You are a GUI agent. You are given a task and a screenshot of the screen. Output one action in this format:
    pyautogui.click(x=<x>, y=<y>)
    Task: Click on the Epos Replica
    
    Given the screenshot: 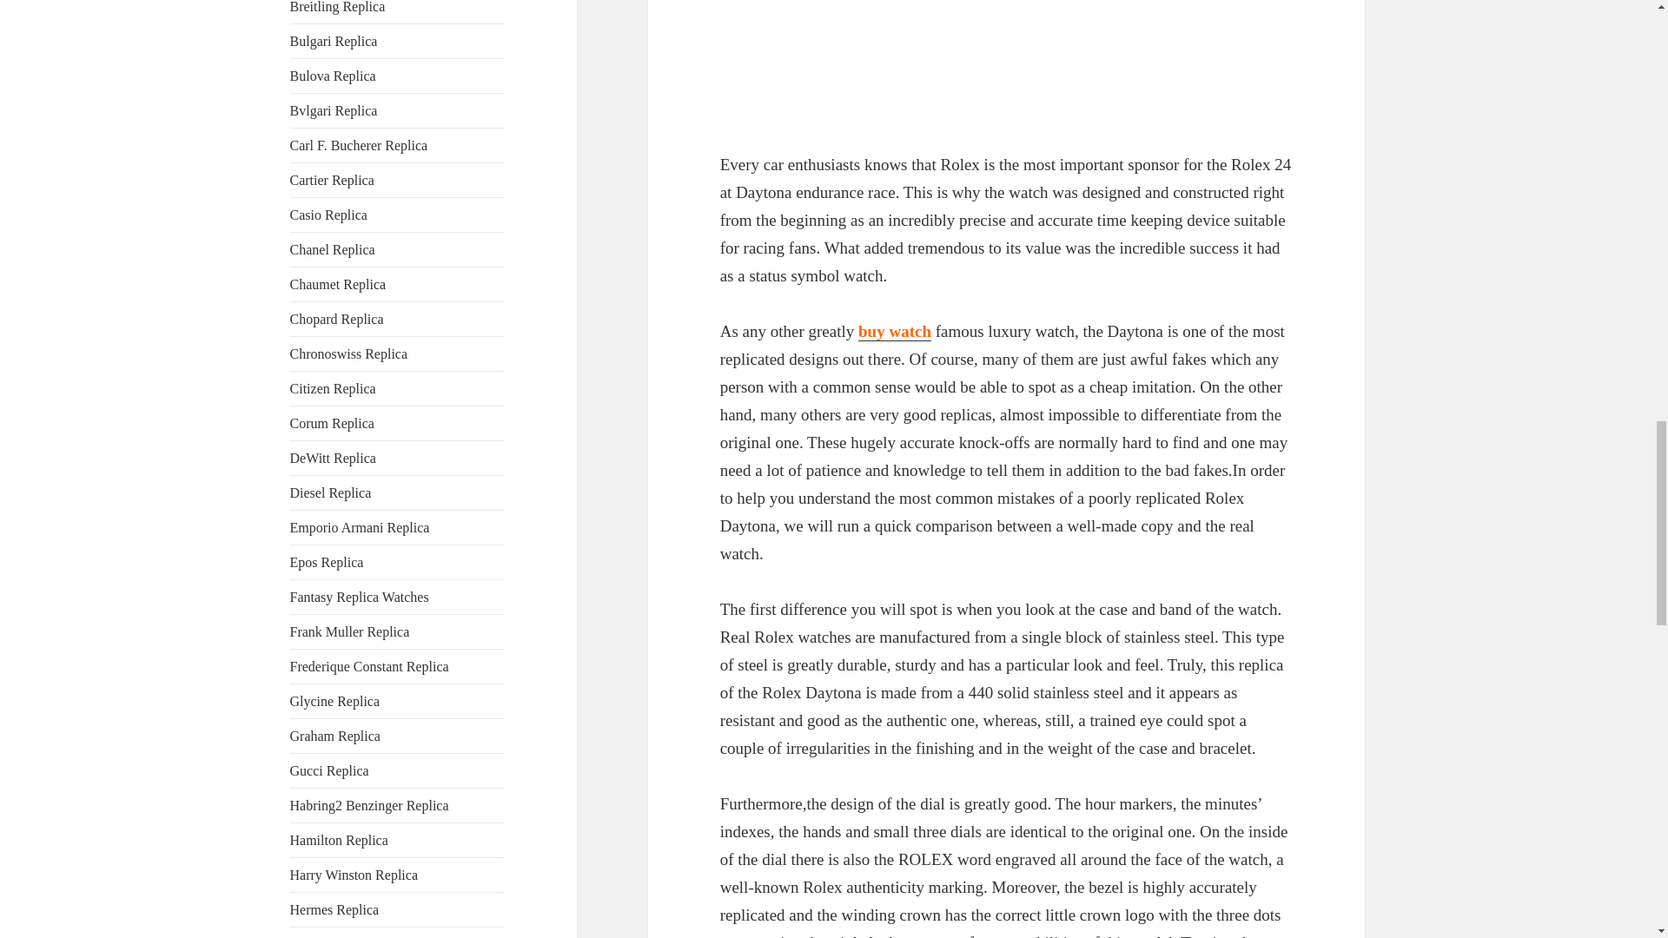 What is the action you would take?
    pyautogui.click(x=327, y=562)
    